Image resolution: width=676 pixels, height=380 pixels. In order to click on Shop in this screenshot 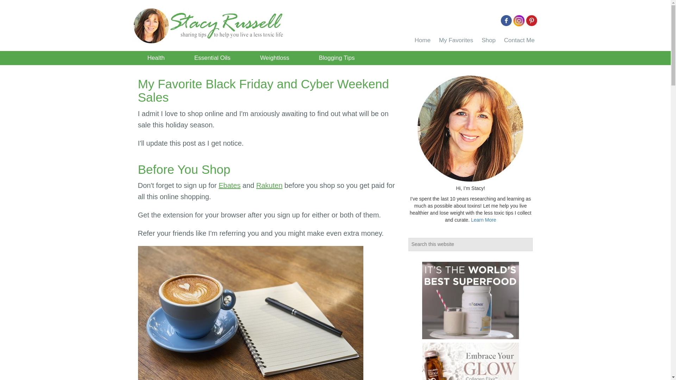, I will do `click(489, 40)`.